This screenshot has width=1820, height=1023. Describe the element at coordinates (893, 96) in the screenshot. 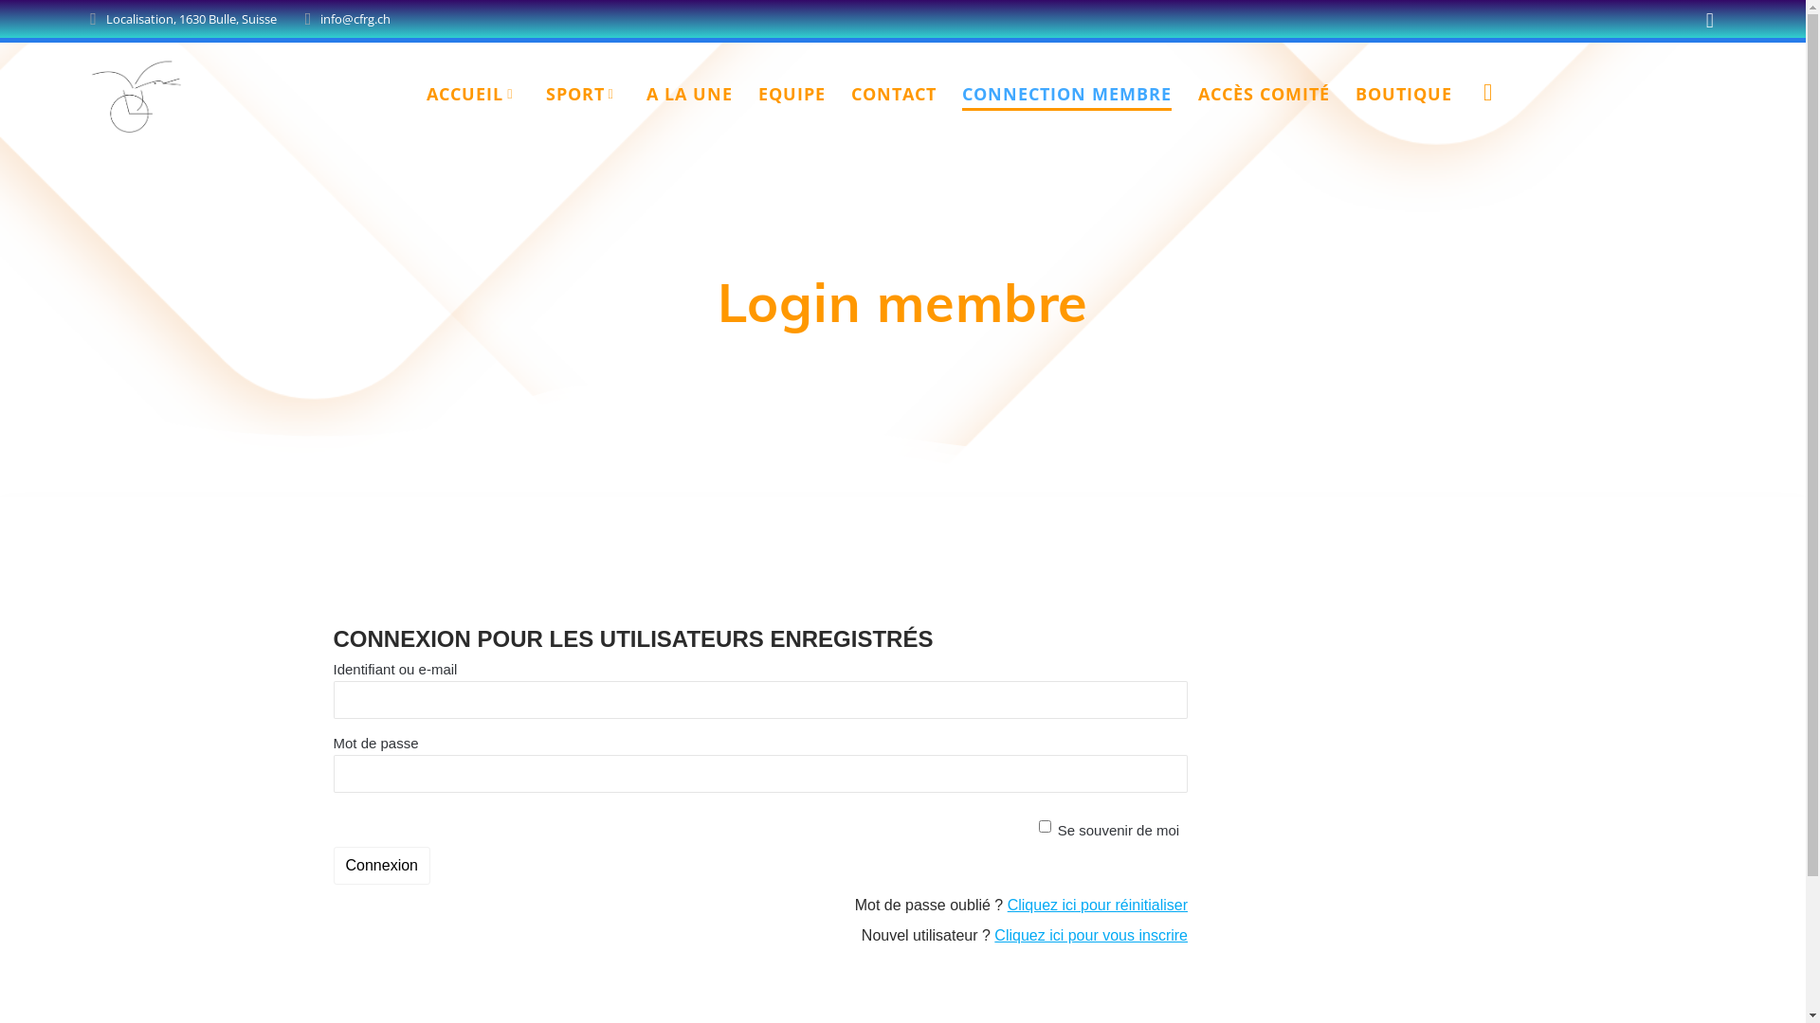

I see `CONTACT` at that location.